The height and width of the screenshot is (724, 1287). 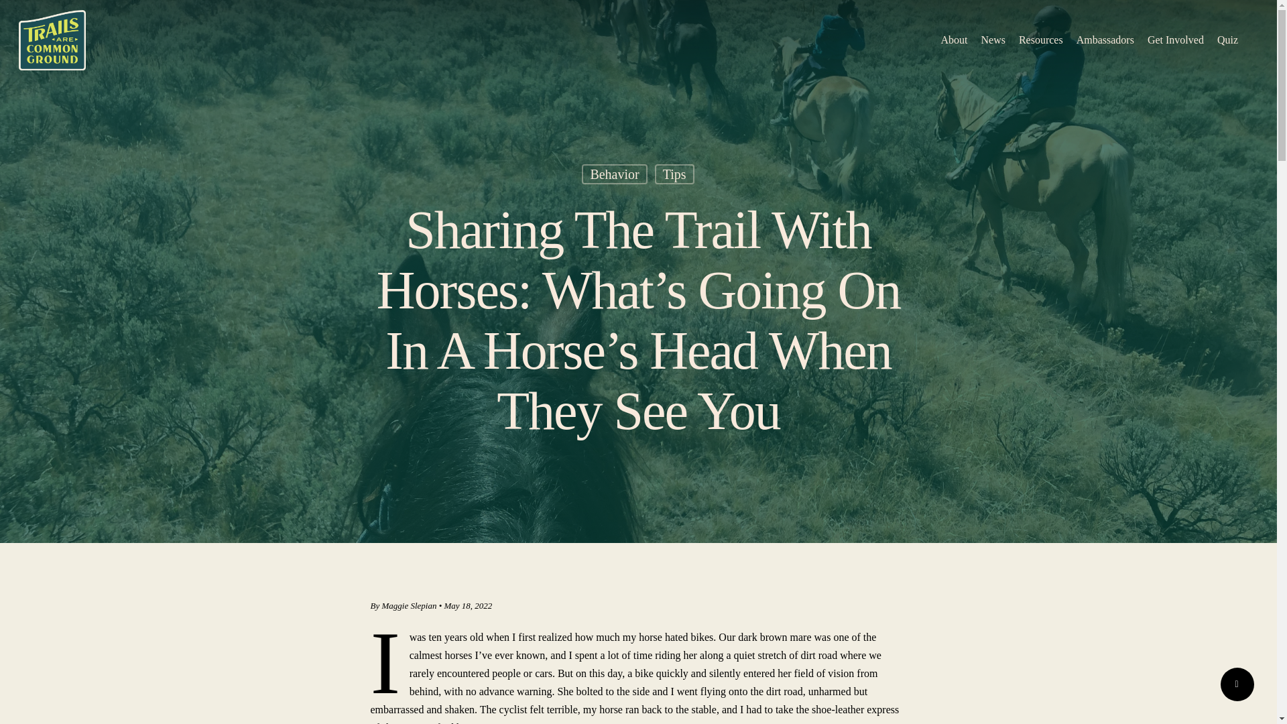 I want to click on Get Involved, so click(x=1176, y=40).